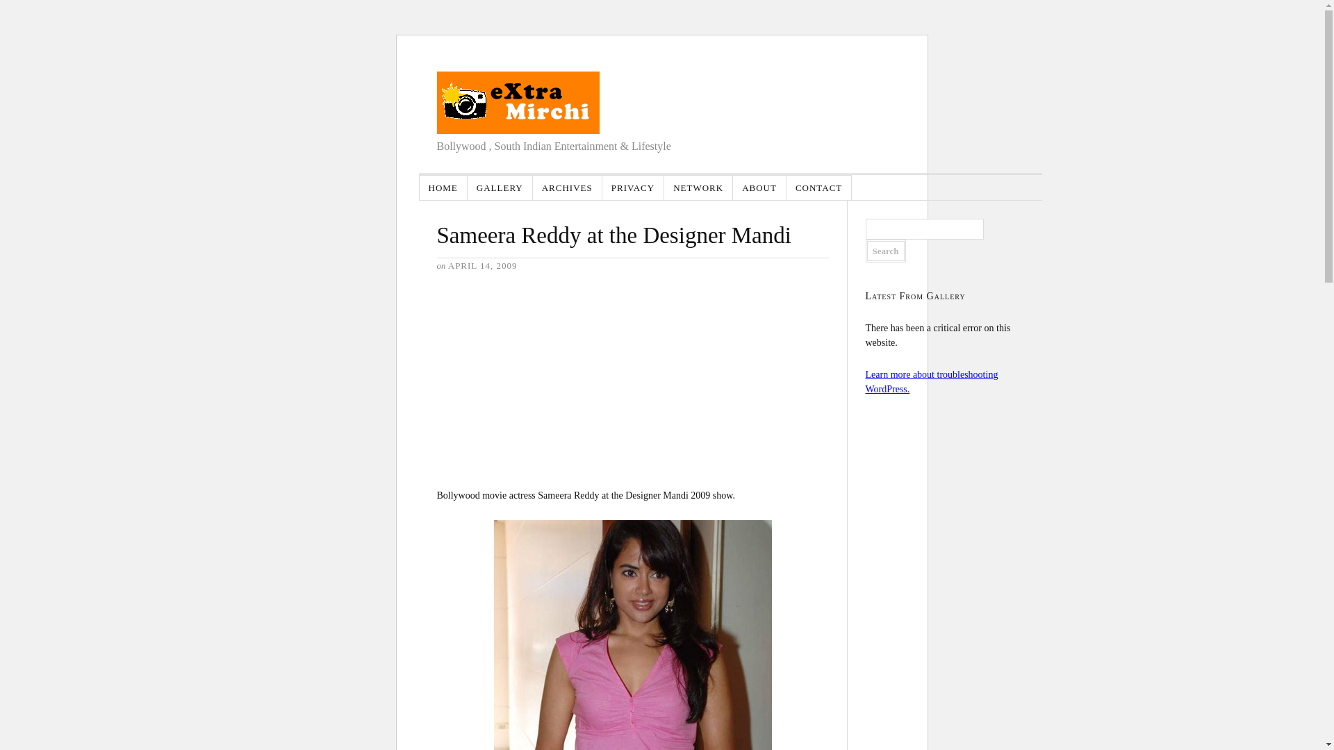  What do you see at coordinates (443, 187) in the screenshot?
I see `HOME` at bounding box center [443, 187].